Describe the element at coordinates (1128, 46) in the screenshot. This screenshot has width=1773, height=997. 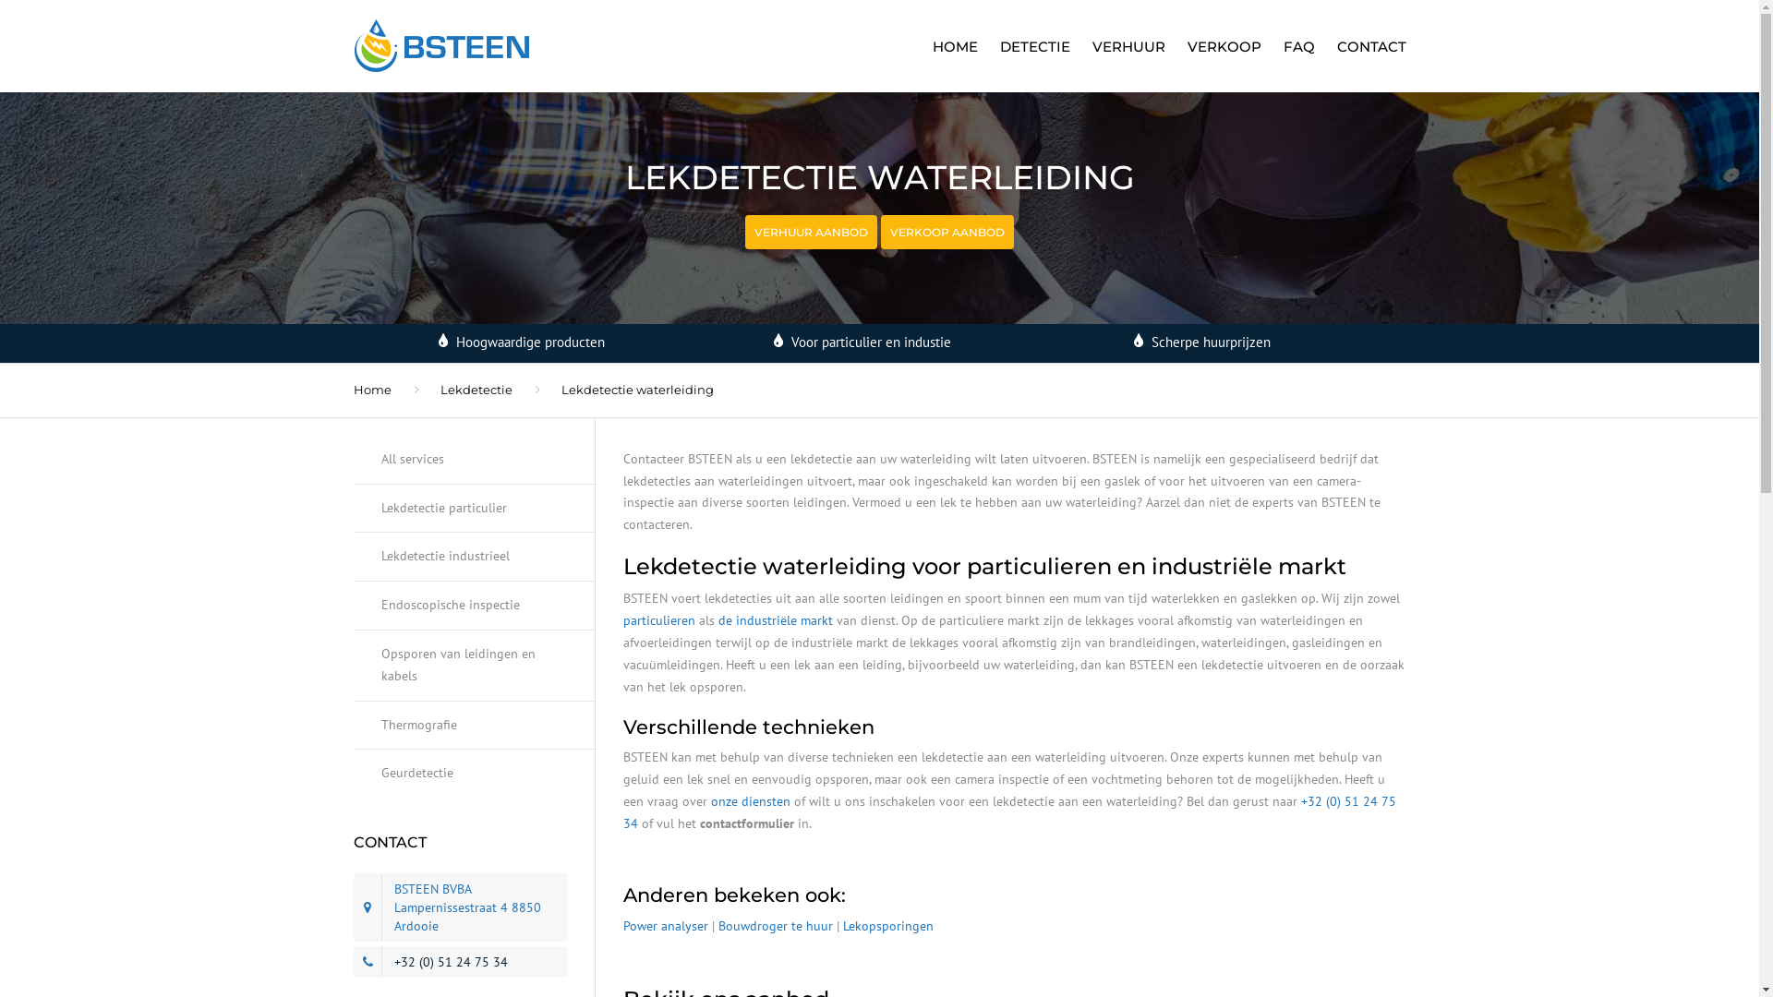
I see `VERHUUR` at that location.